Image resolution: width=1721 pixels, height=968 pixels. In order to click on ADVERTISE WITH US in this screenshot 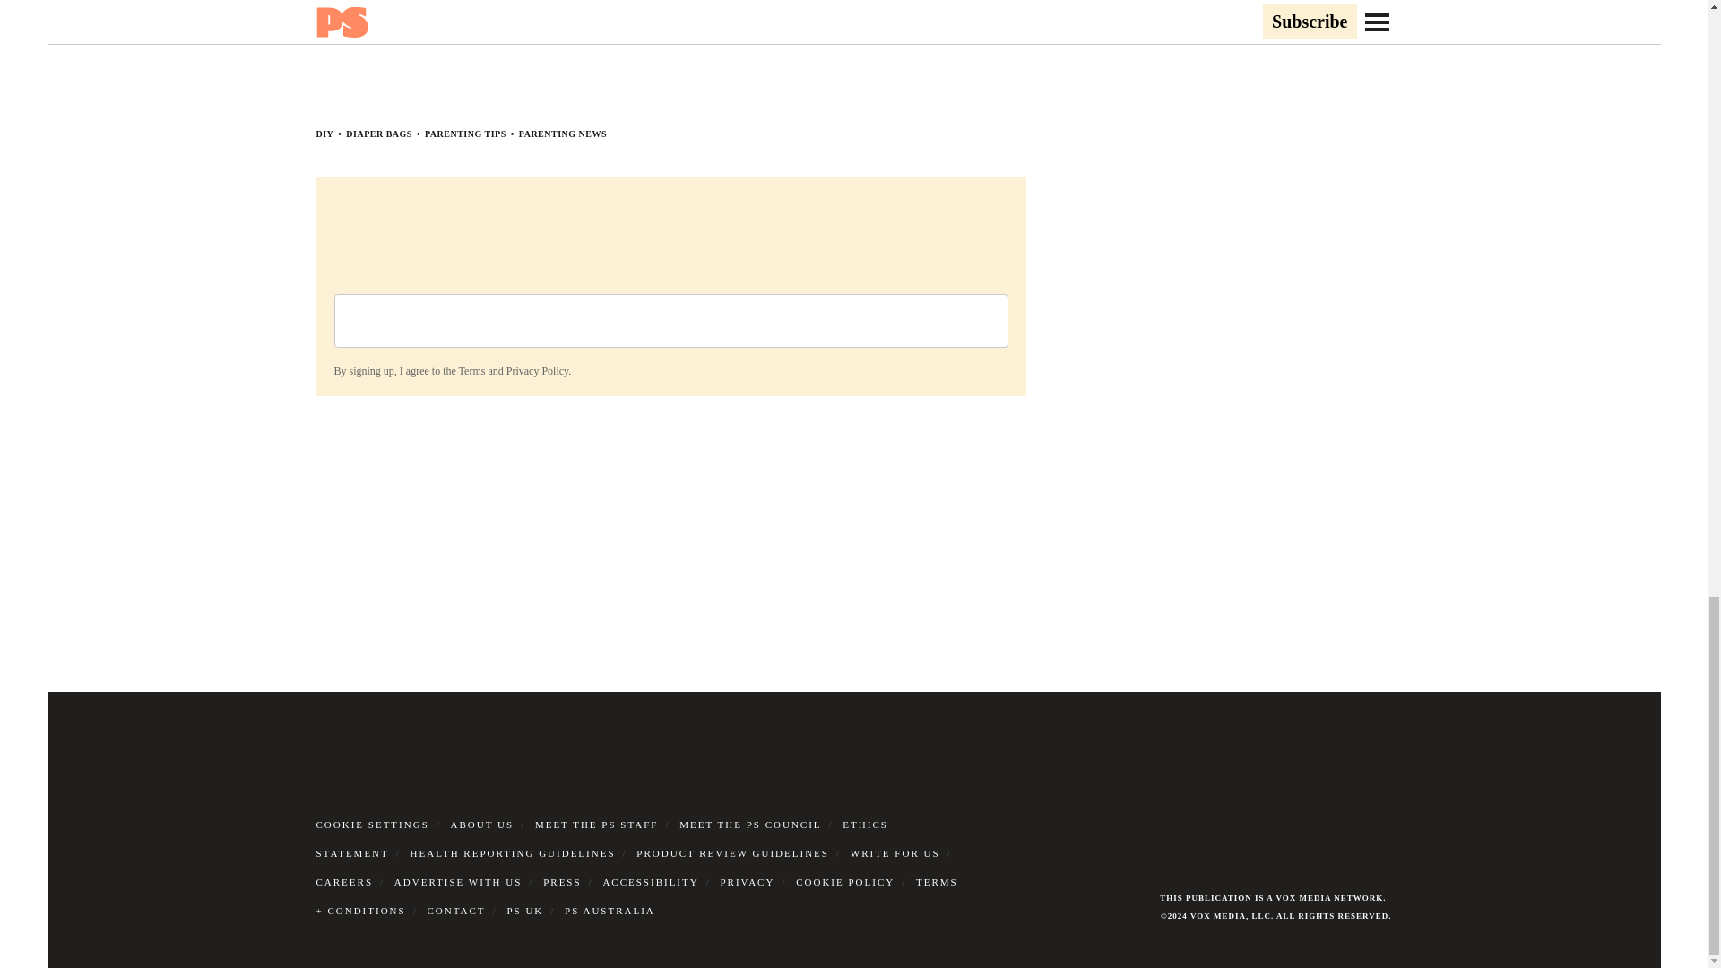, I will do `click(458, 882)`.